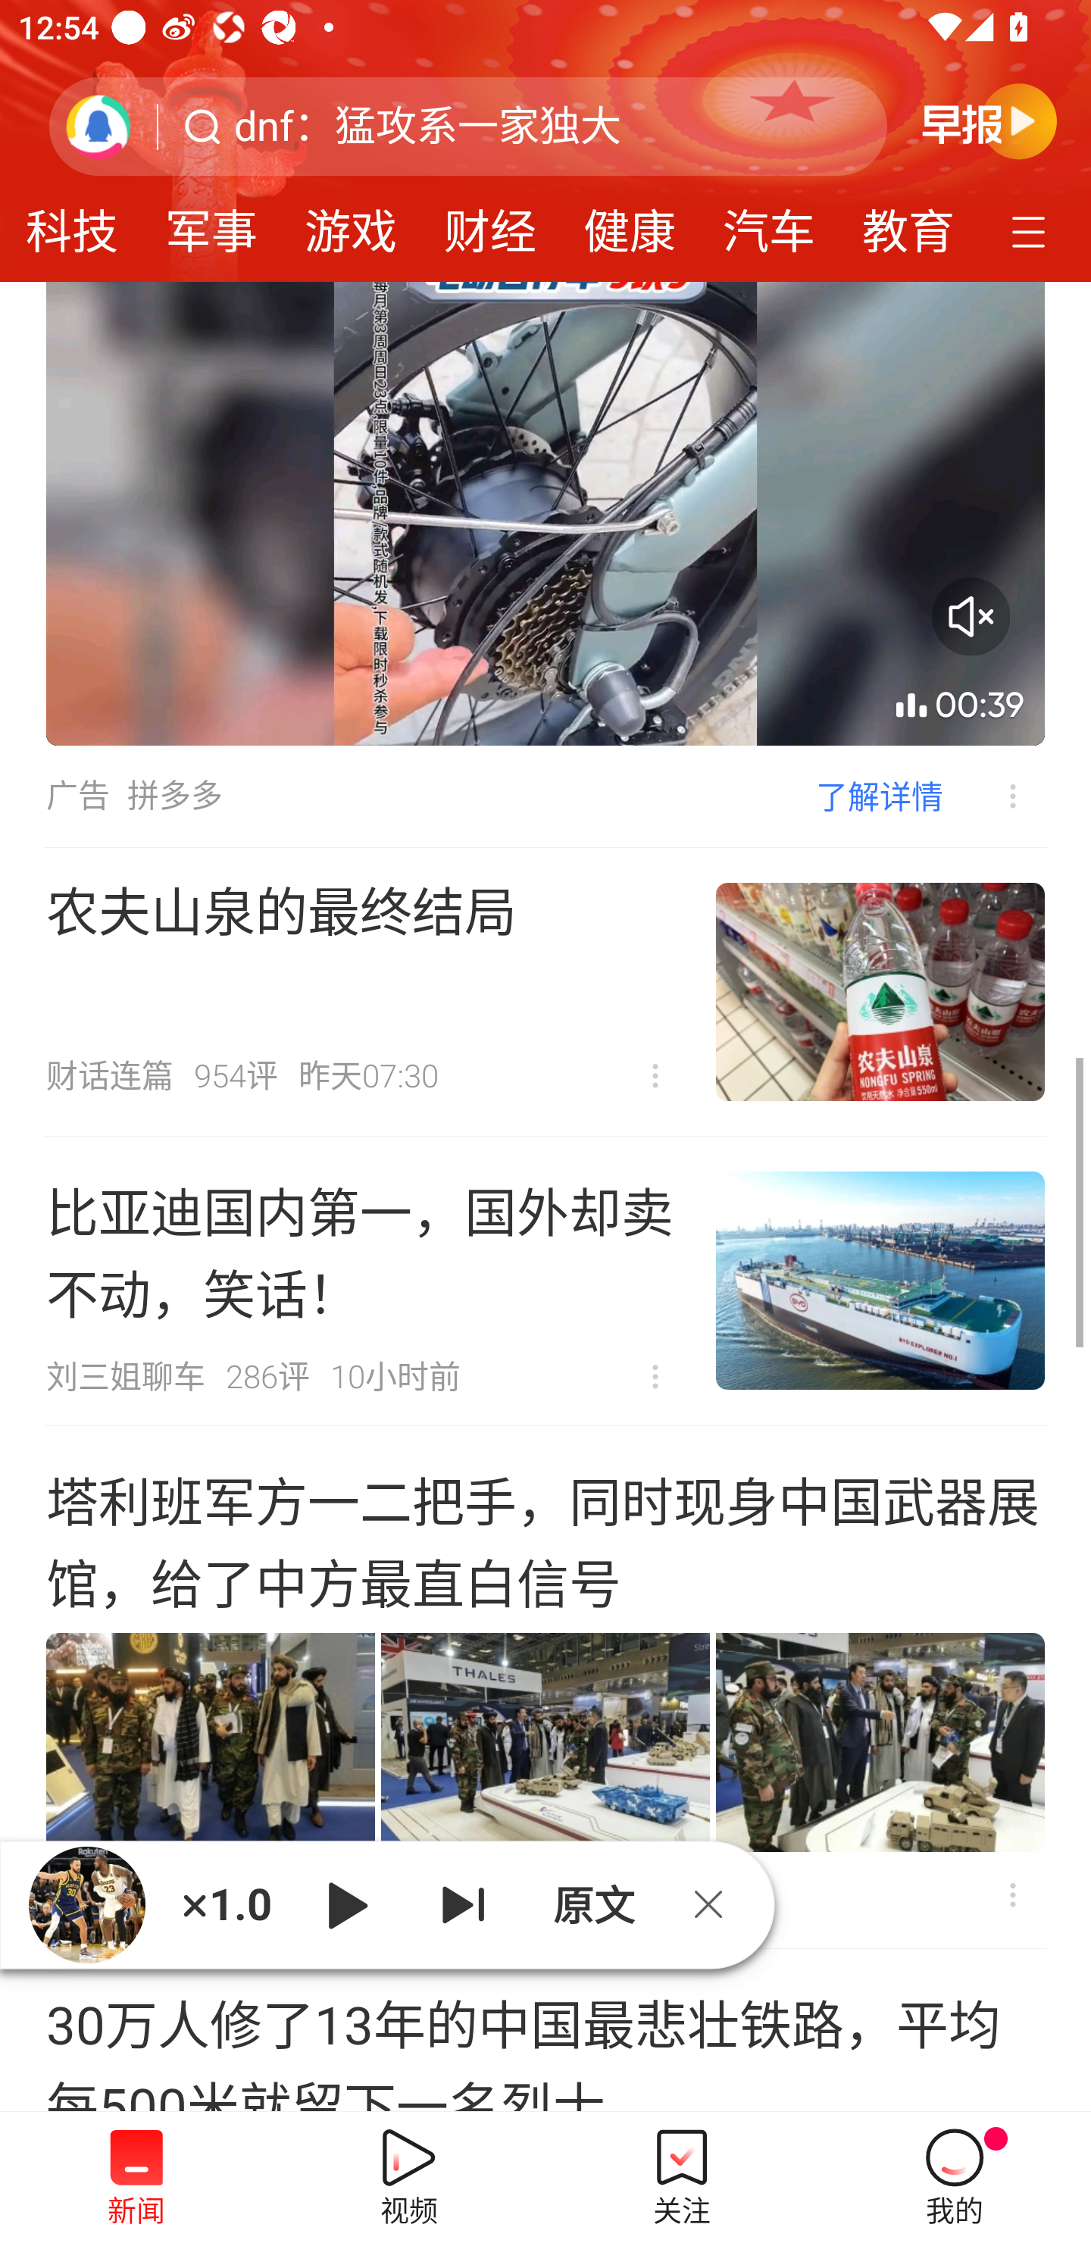  Describe the element at coordinates (1032, 230) in the screenshot. I see ` 定制频道` at that location.